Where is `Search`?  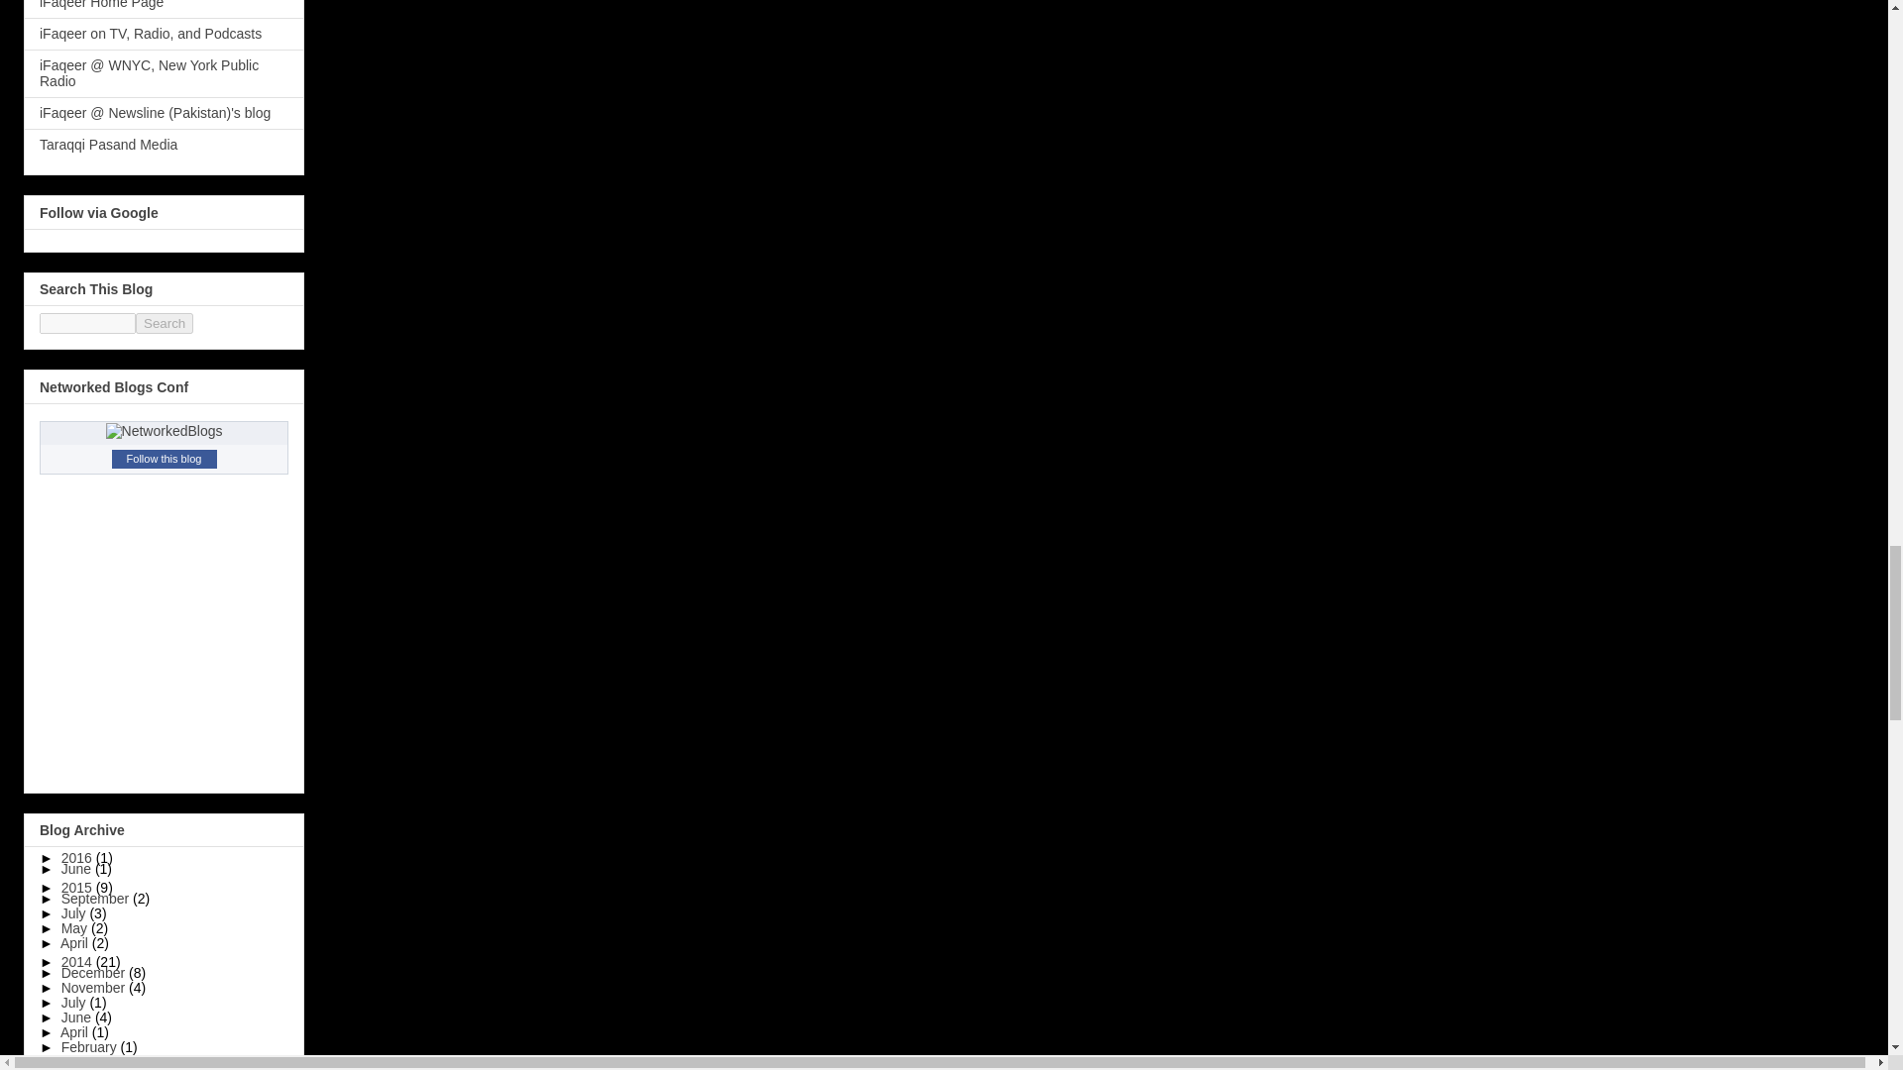
Search is located at coordinates (165, 323).